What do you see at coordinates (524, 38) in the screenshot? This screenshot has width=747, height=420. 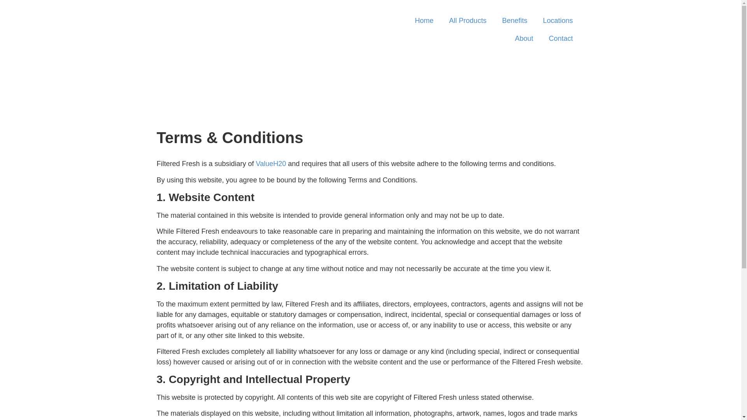 I see `About` at bounding box center [524, 38].